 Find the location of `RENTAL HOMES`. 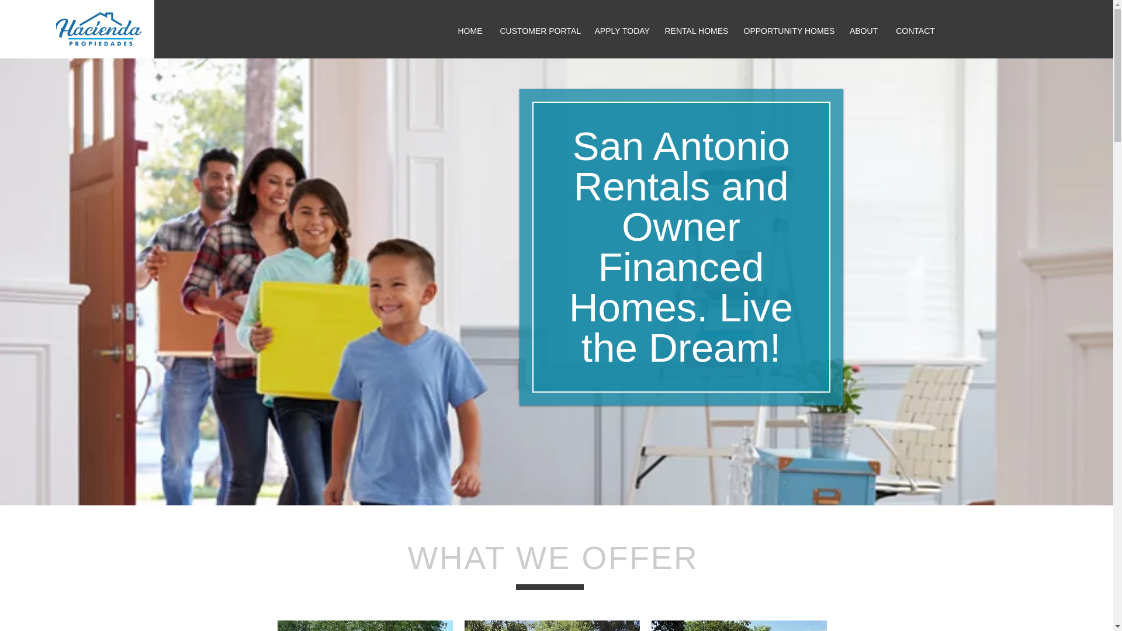

RENTAL HOMES is located at coordinates (695, 31).